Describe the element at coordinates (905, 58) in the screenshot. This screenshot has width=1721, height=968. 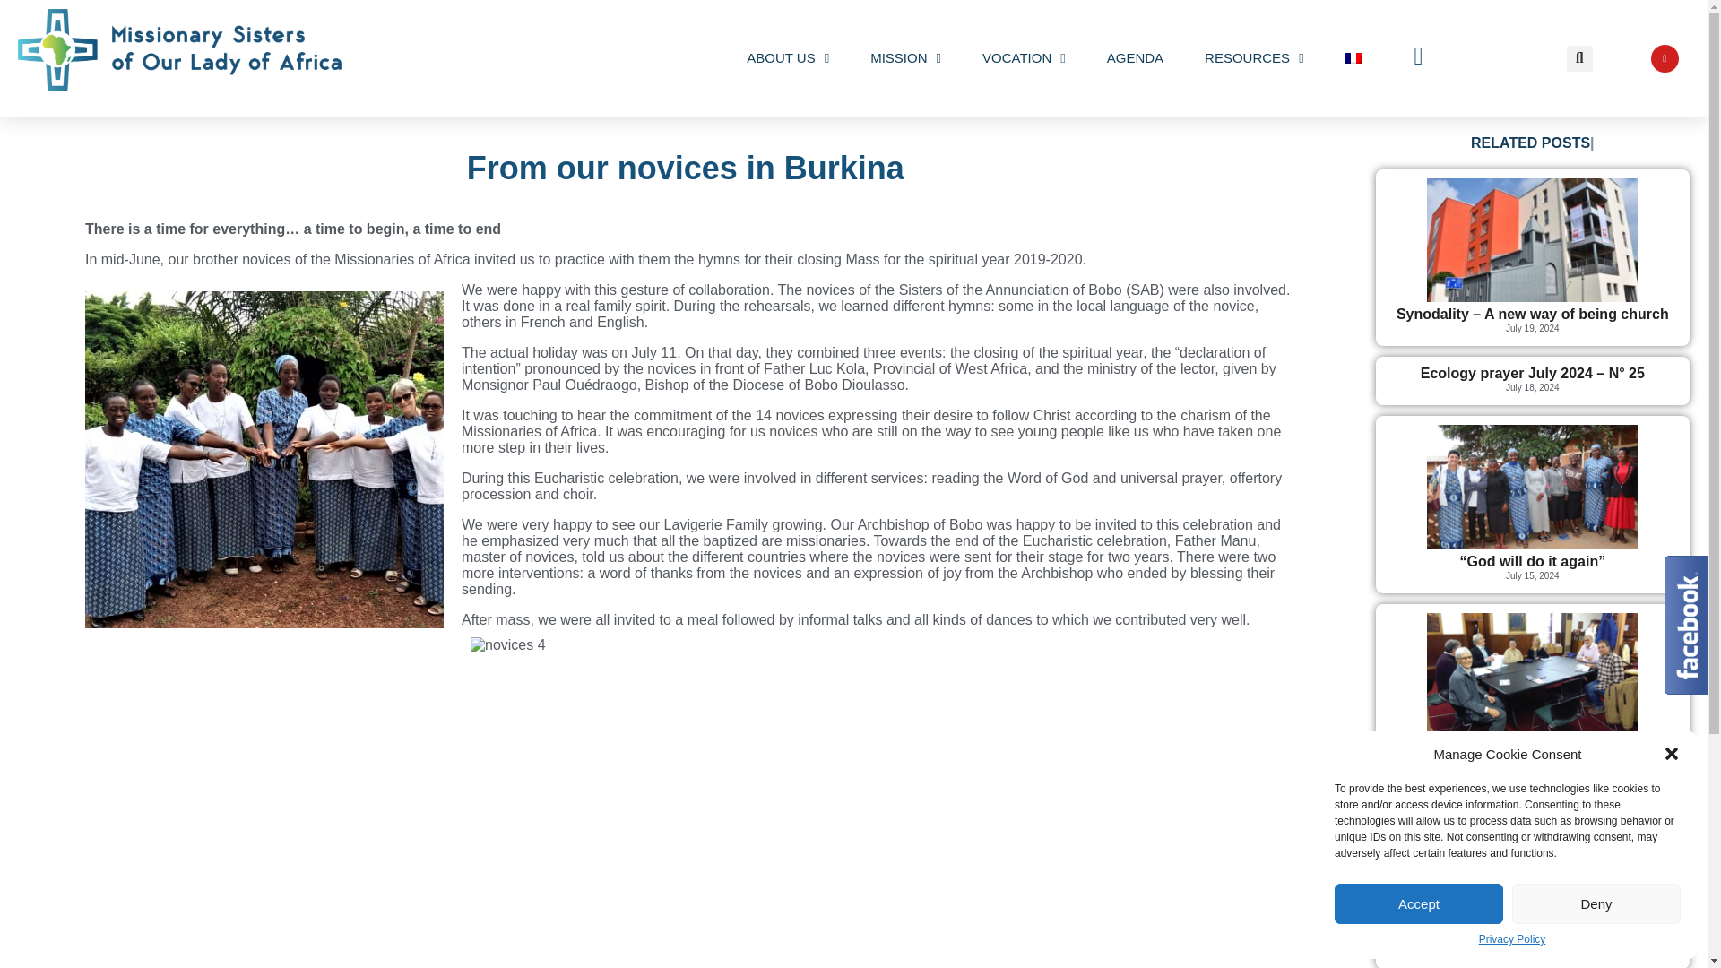
I see `MISSION` at that location.